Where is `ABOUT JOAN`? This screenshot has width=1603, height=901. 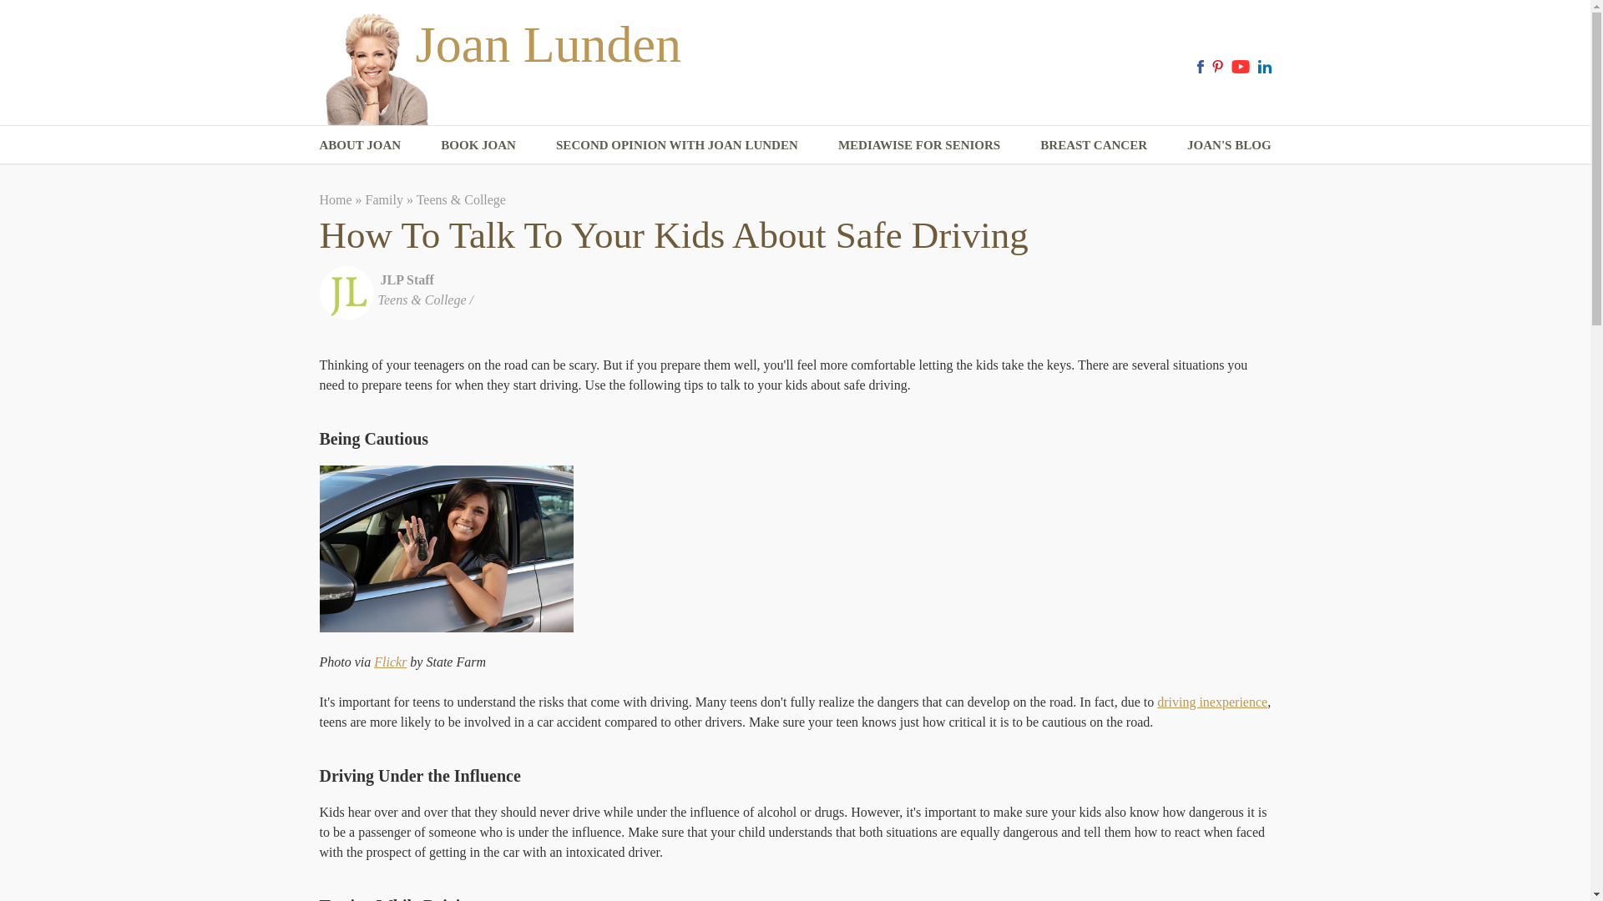
ABOUT JOAN is located at coordinates (360, 146).